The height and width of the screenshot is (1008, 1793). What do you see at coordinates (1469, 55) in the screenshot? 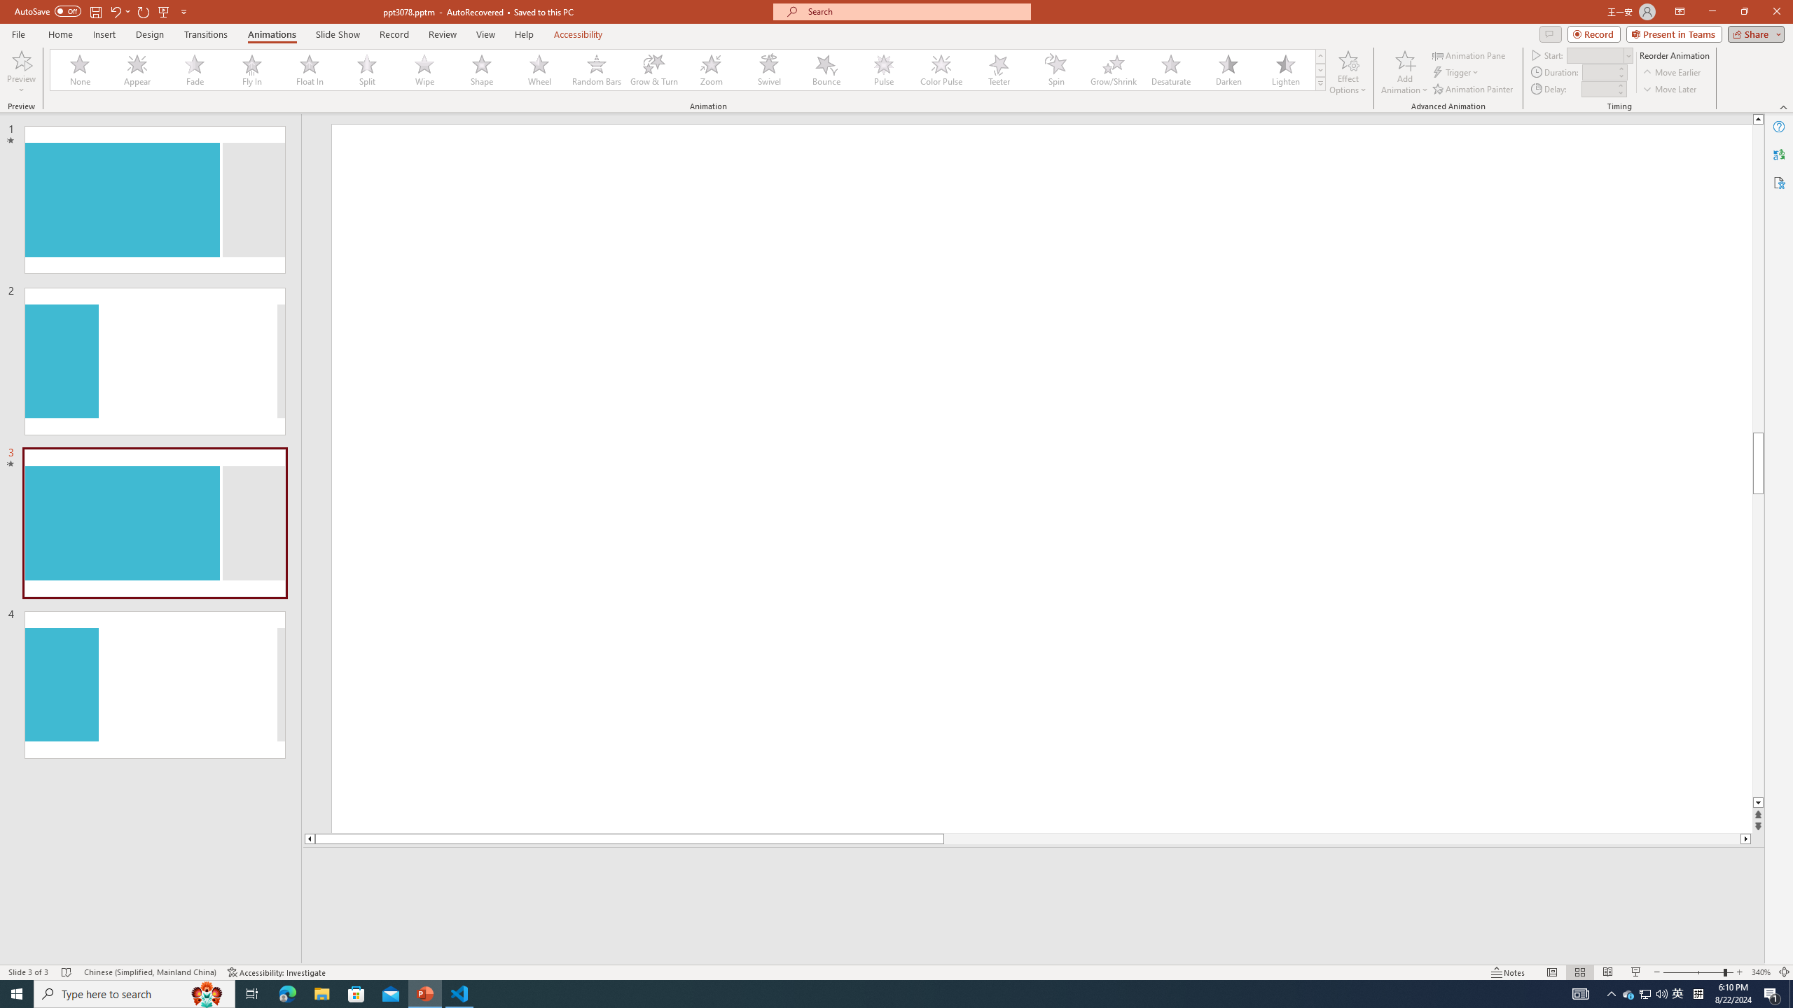
I see `Animation Pane` at bounding box center [1469, 55].